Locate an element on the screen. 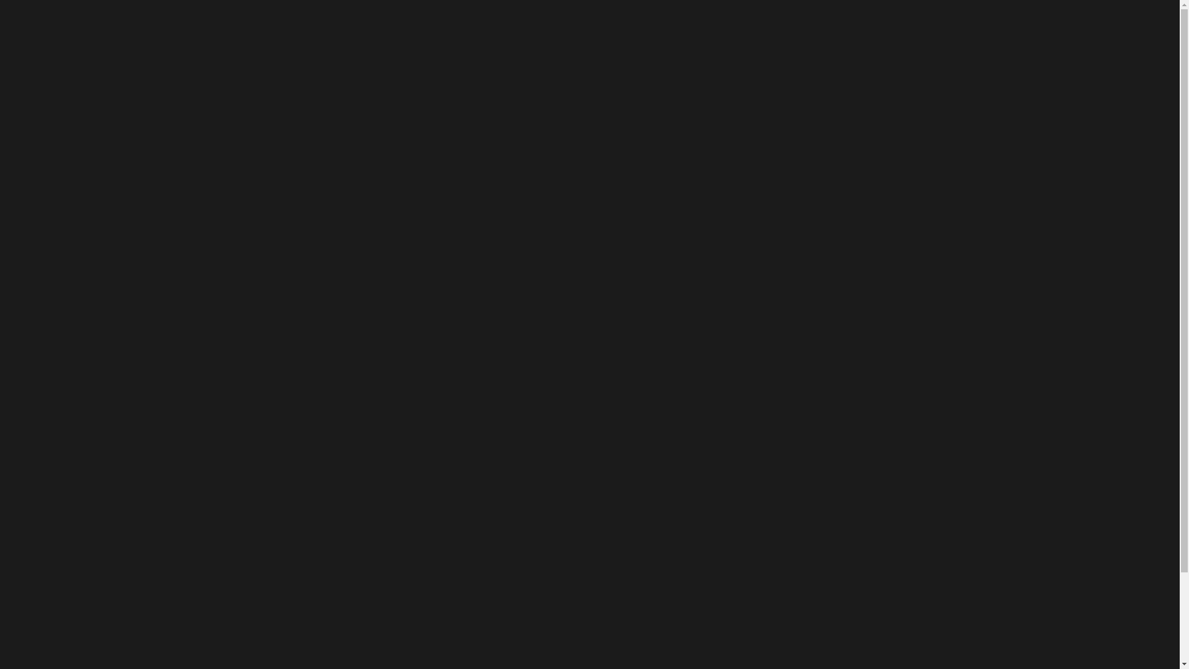 The width and height of the screenshot is (1189, 669). Team is located at coordinates (810, 50).